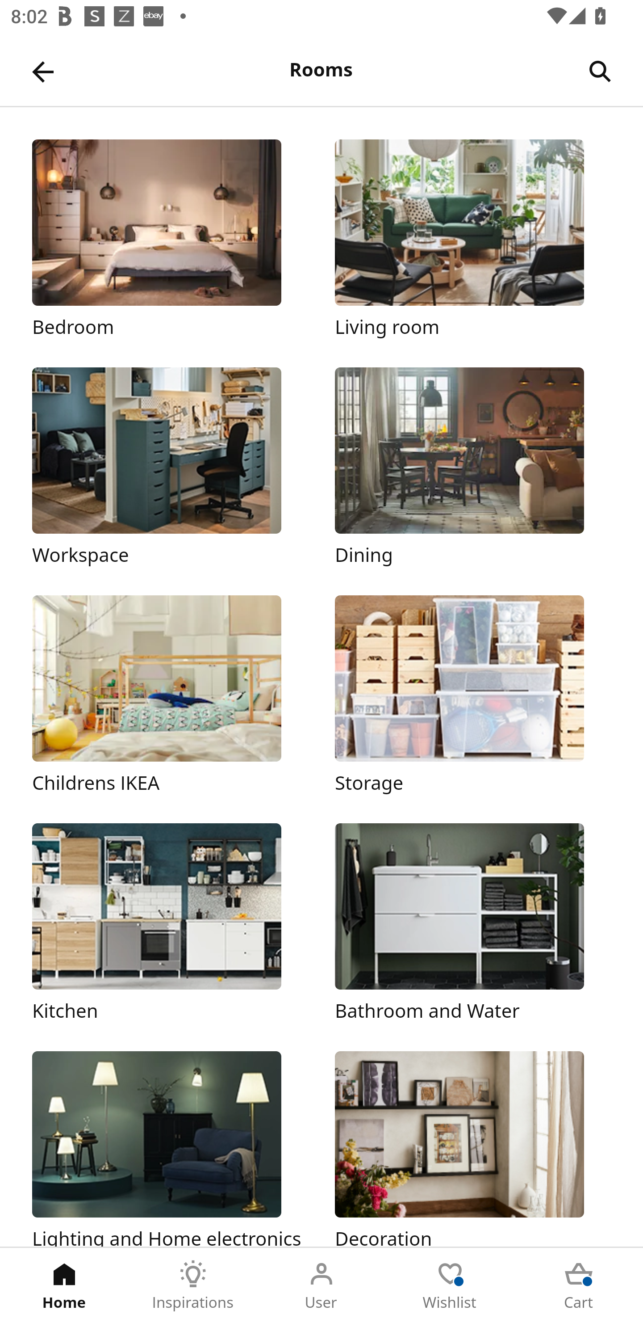 The width and height of the screenshot is (643, 1323). I want to click on User
Tab 3 of 5, so click(321, 1285).